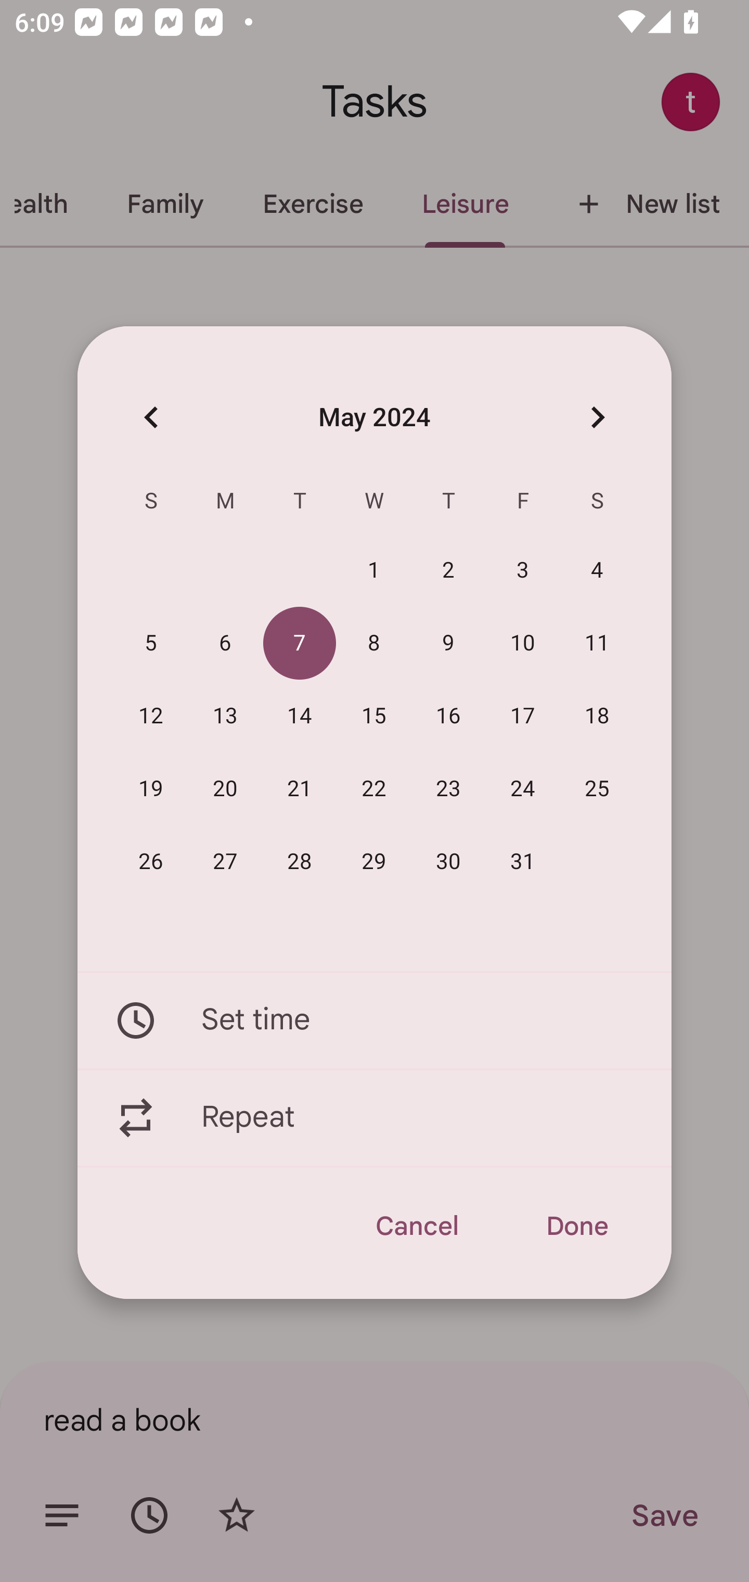 The height and width of the screenshot is (1582, 749). I want to click on 10 10 May 2024, so click(523, 644).